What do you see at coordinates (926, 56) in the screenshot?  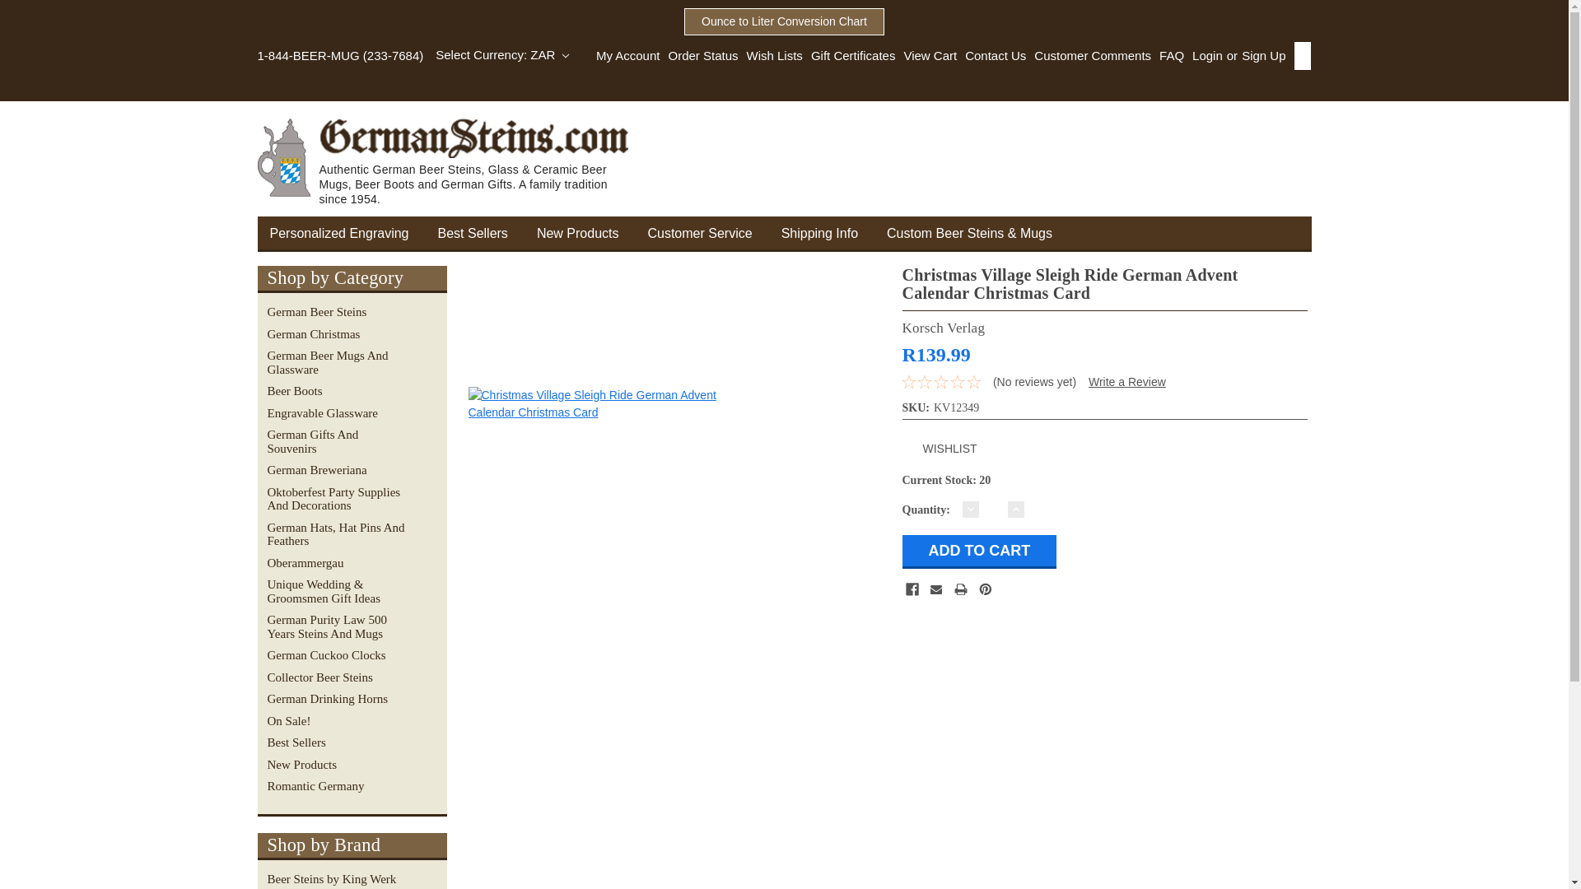 I see `View Cart` at bounding box center [926, 56].